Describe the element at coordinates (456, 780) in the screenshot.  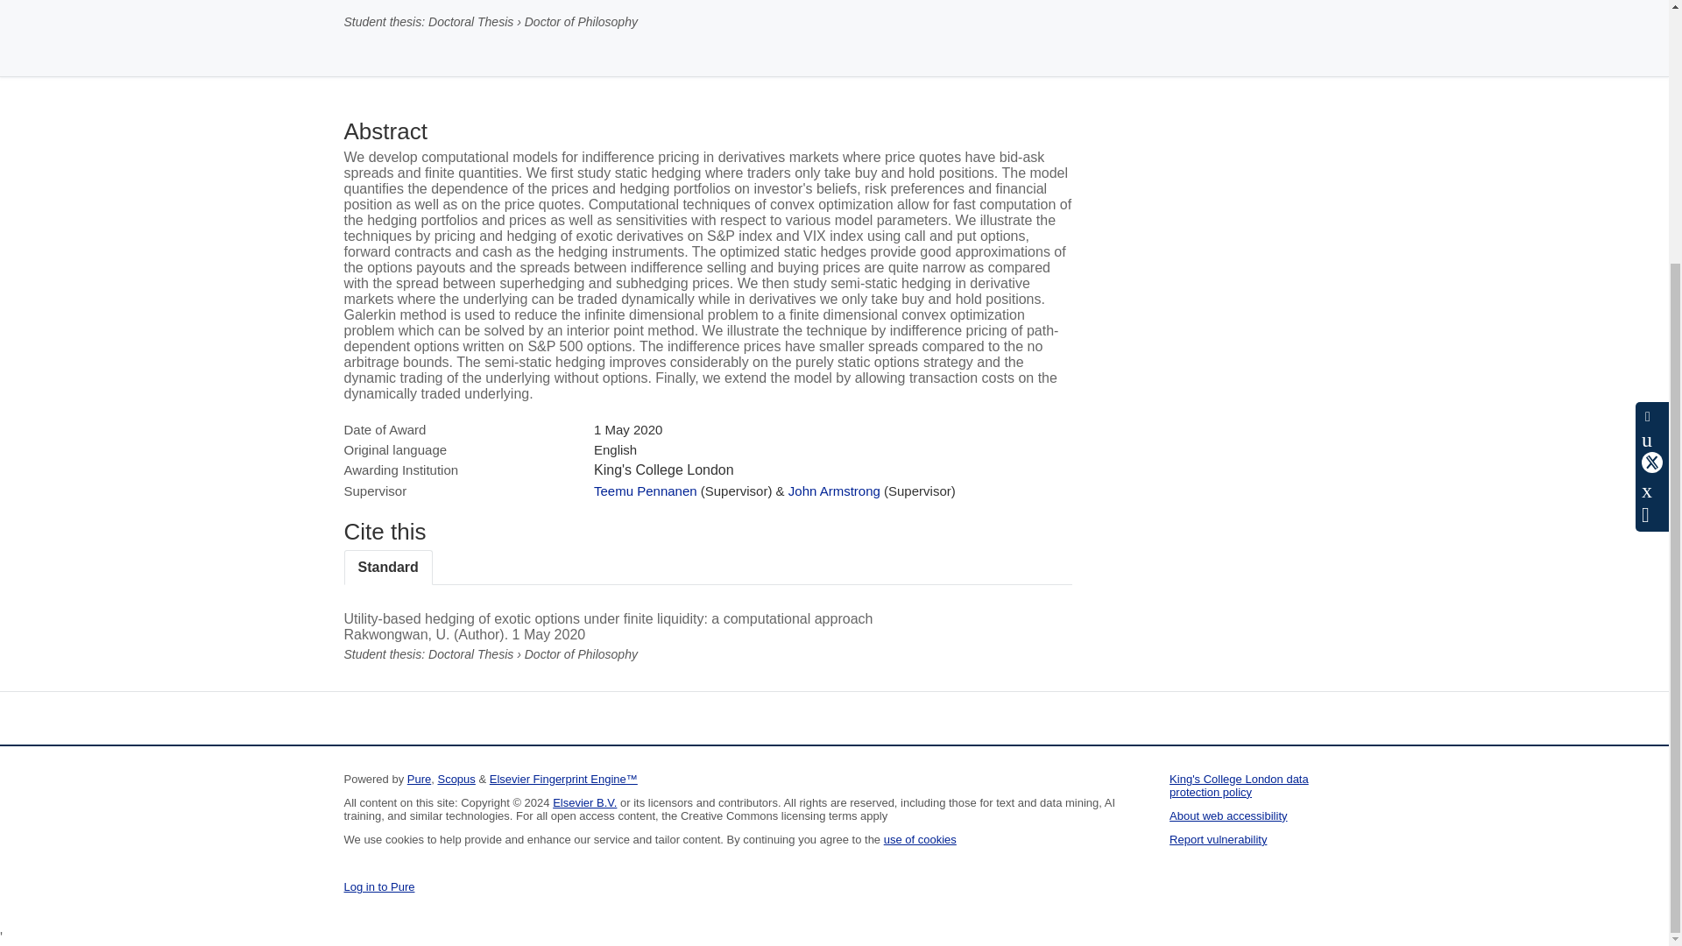
I see `Scopus` at that location.